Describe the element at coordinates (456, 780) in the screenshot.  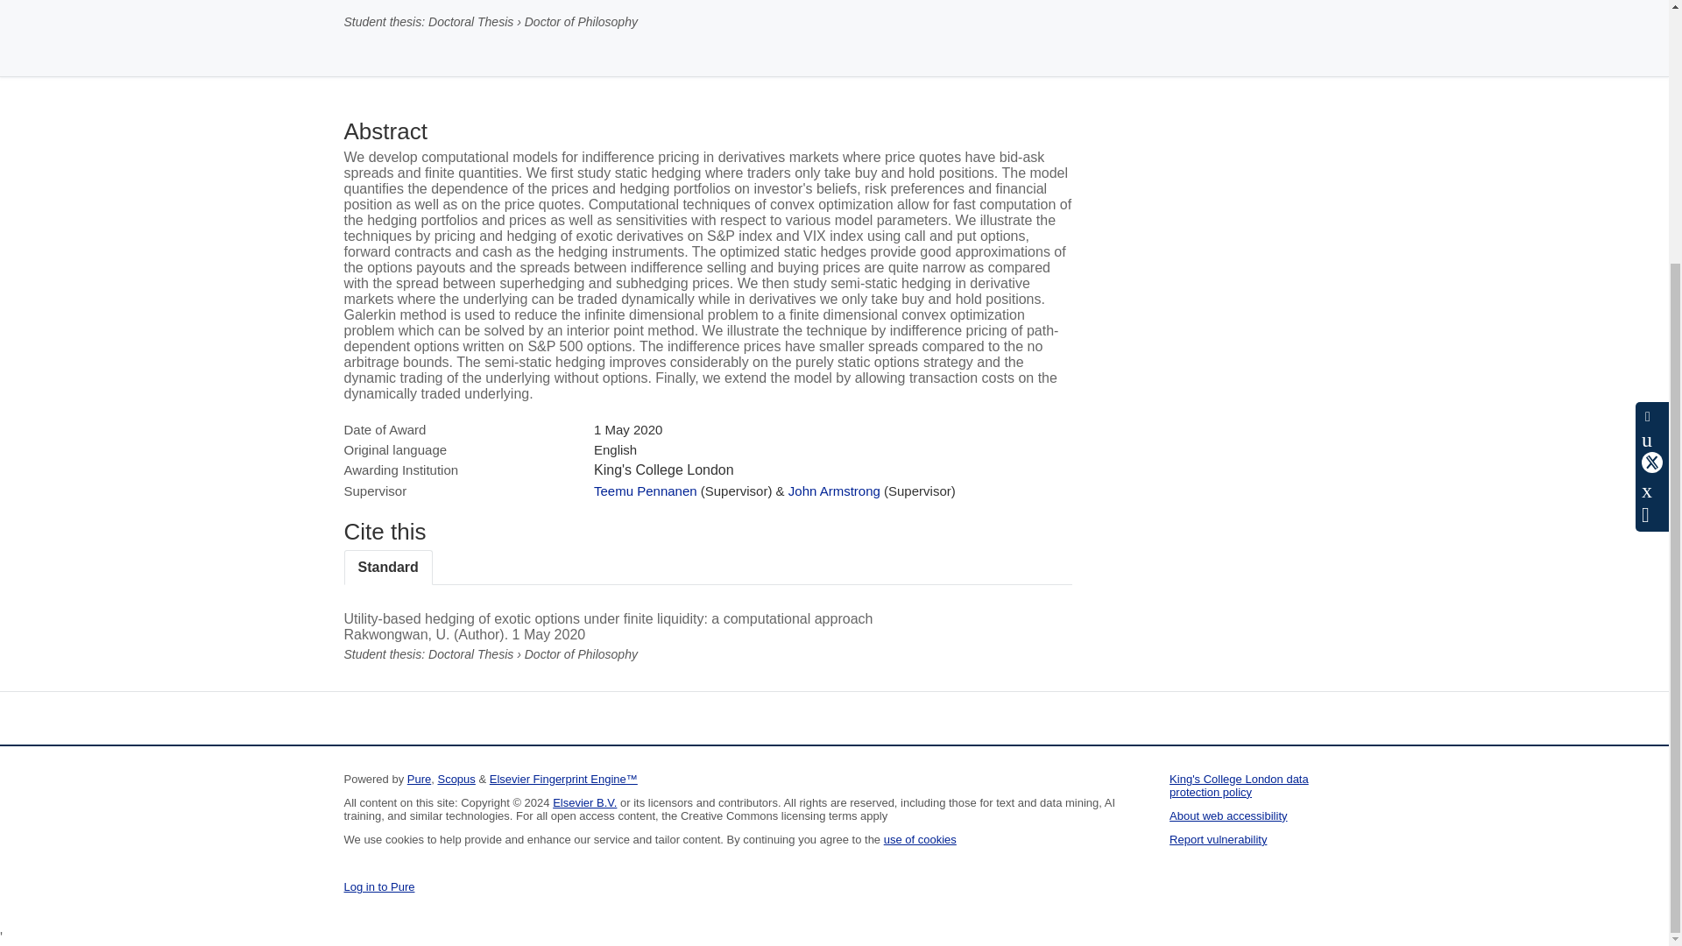
I see `Scopus` at that location.